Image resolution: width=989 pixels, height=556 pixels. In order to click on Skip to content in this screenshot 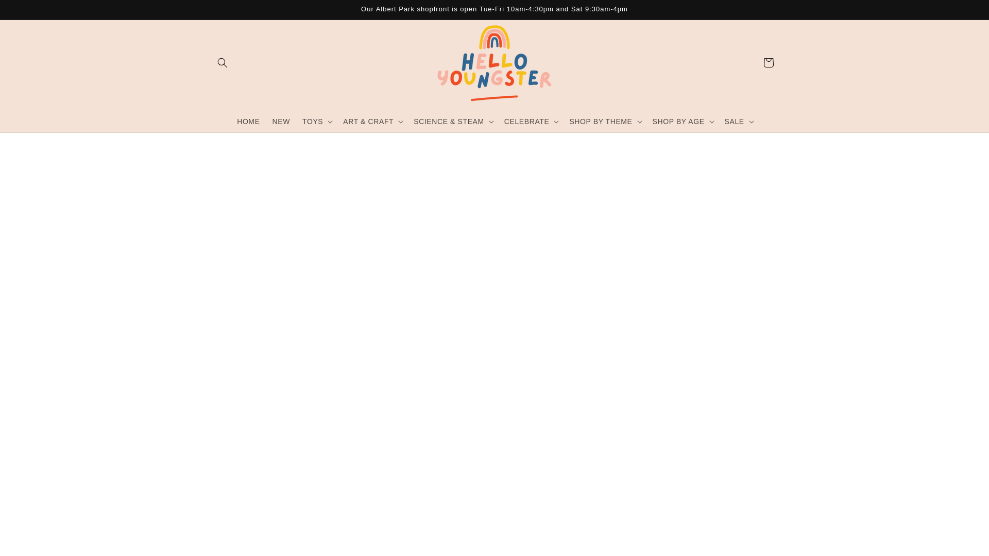, I will do `click(31, 12)`.